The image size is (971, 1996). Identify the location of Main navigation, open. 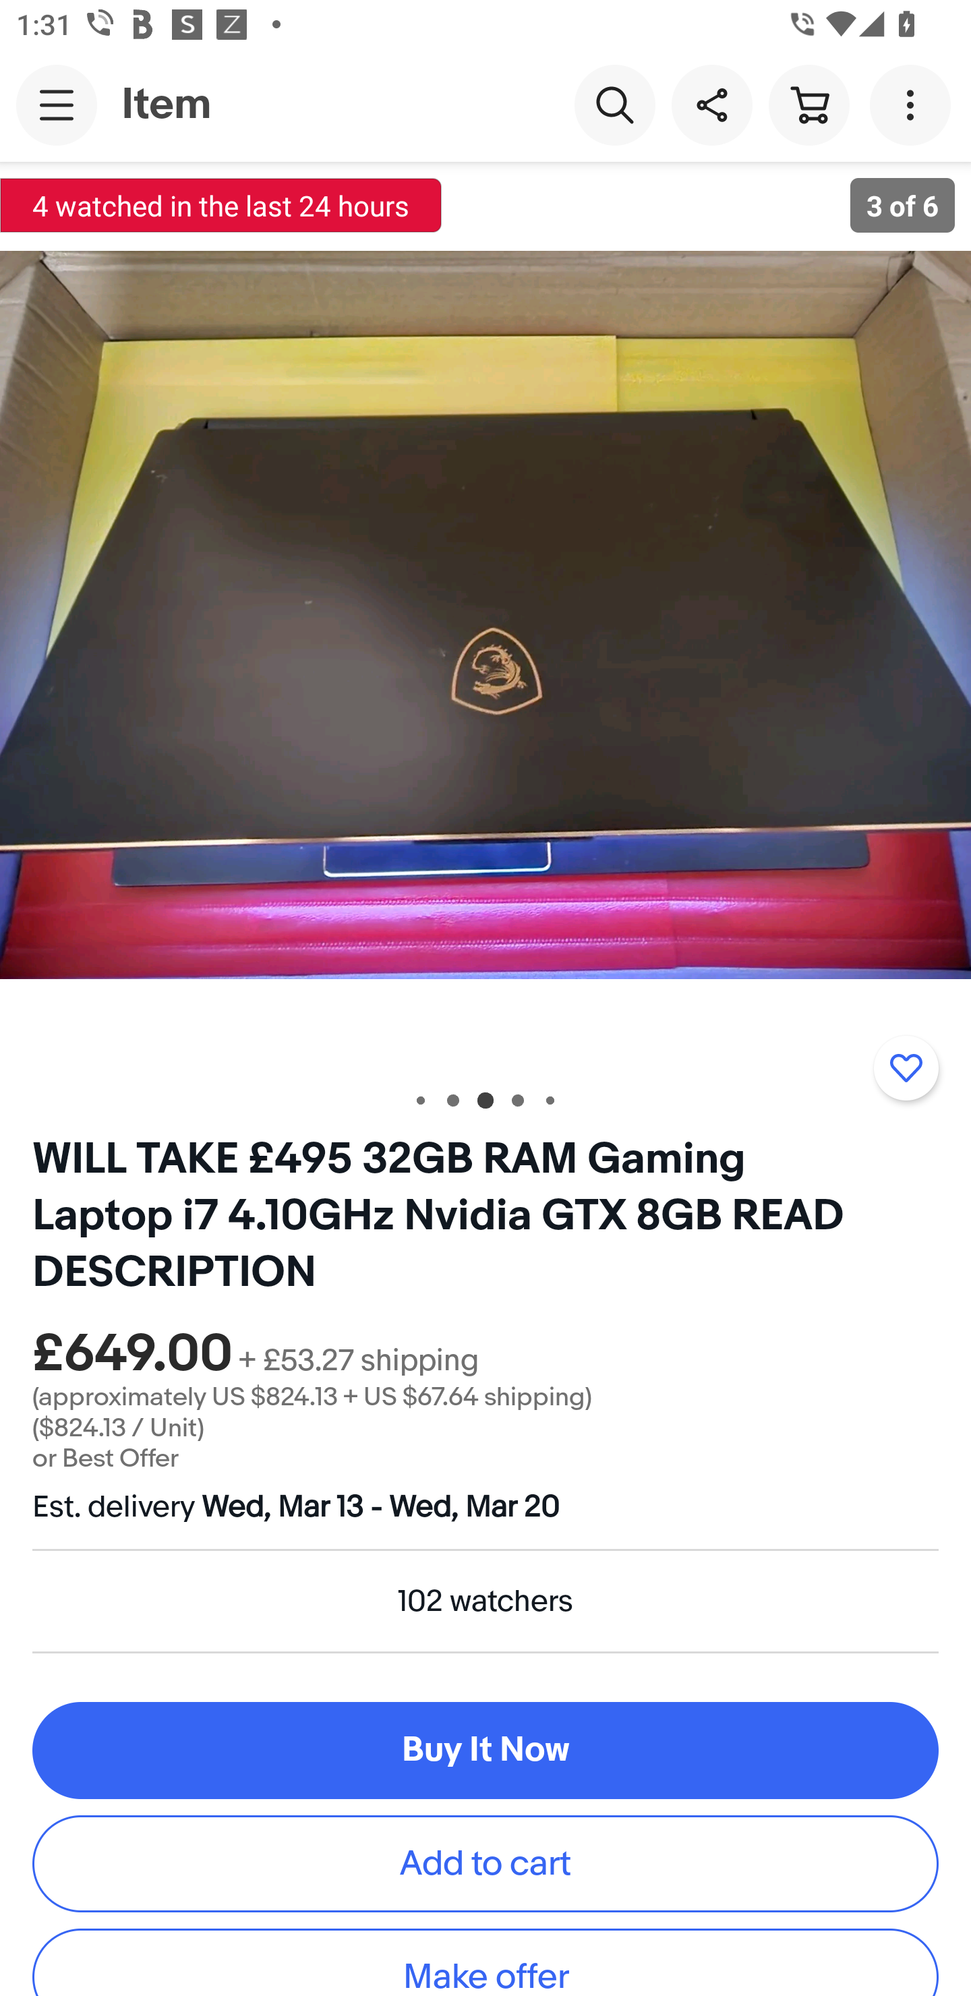
(57, 105).